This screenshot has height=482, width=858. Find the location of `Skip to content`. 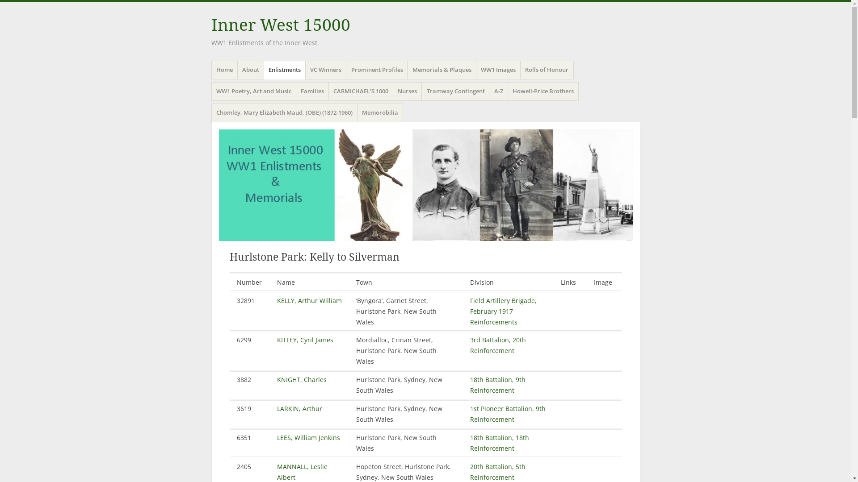

Skip to content is located at coordinates (211, 73).